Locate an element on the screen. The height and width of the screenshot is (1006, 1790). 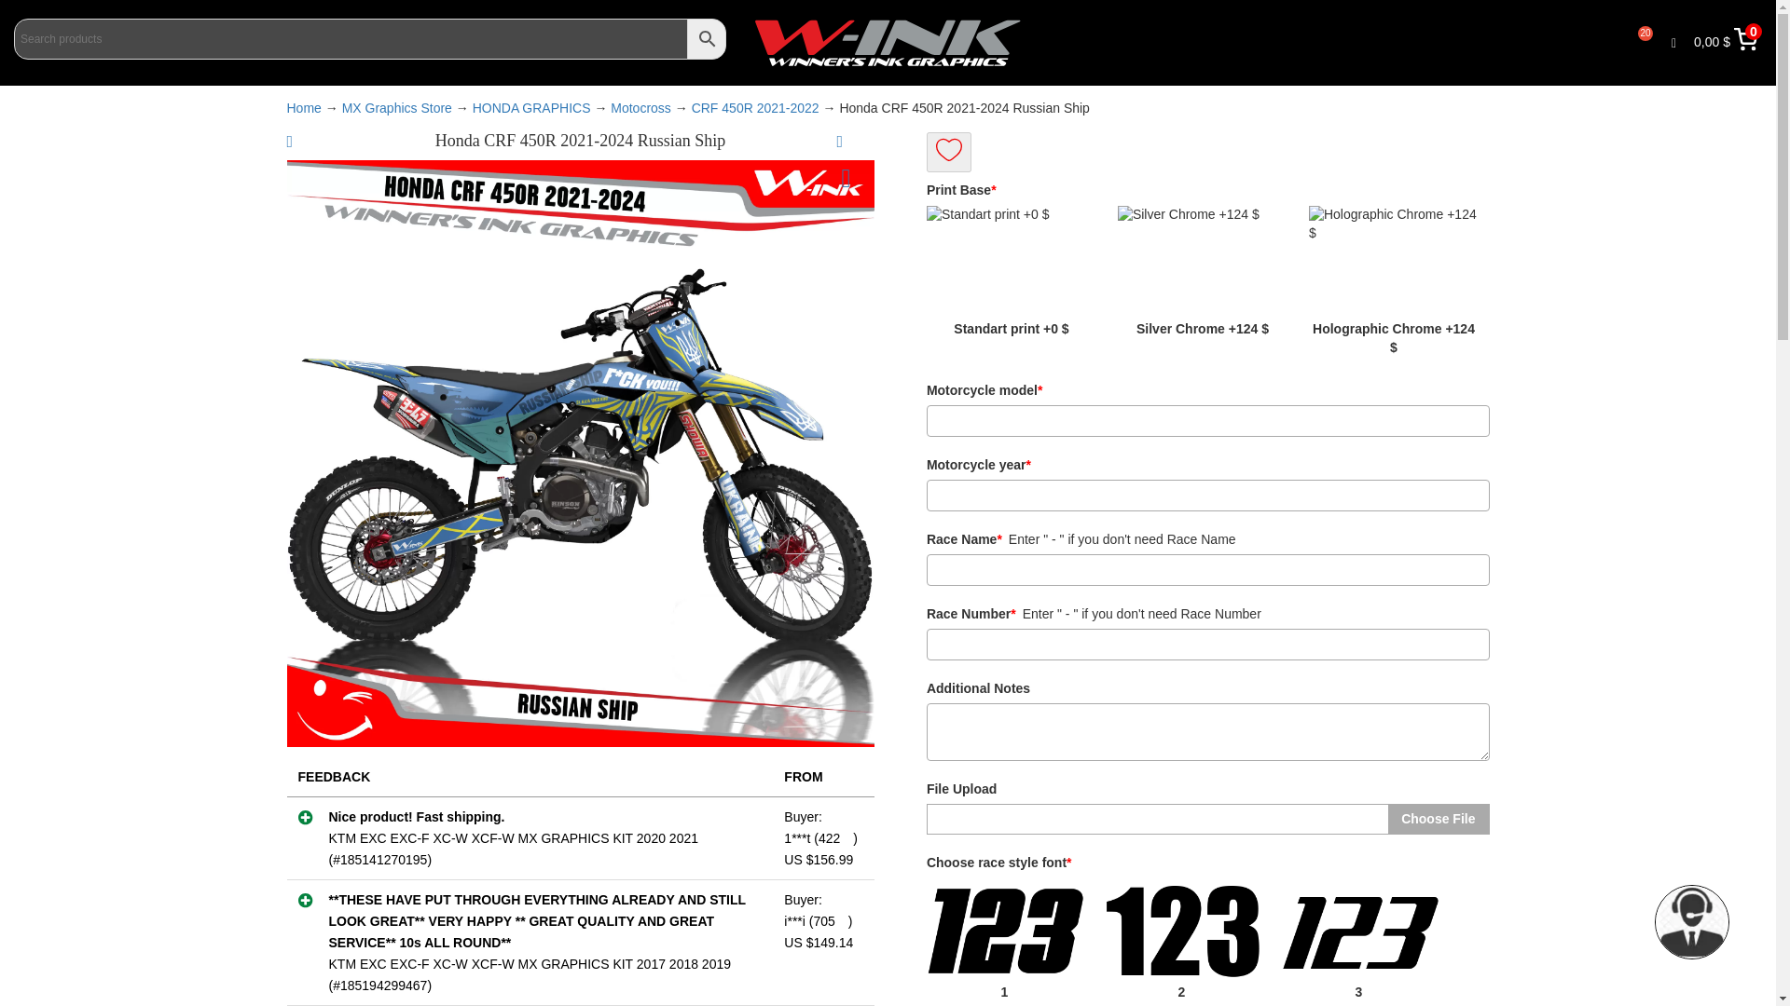
Motocross is located at coordinates (640, 108).